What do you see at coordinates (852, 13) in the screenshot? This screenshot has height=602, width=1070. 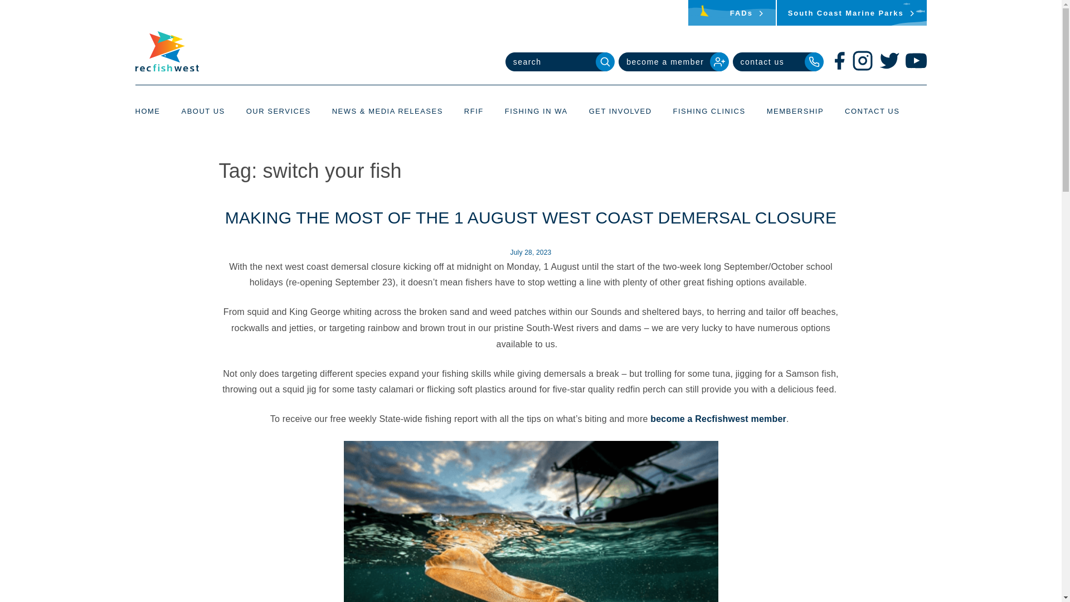 I see `South Coast Marine Parks` at bounding box center [852, 13].